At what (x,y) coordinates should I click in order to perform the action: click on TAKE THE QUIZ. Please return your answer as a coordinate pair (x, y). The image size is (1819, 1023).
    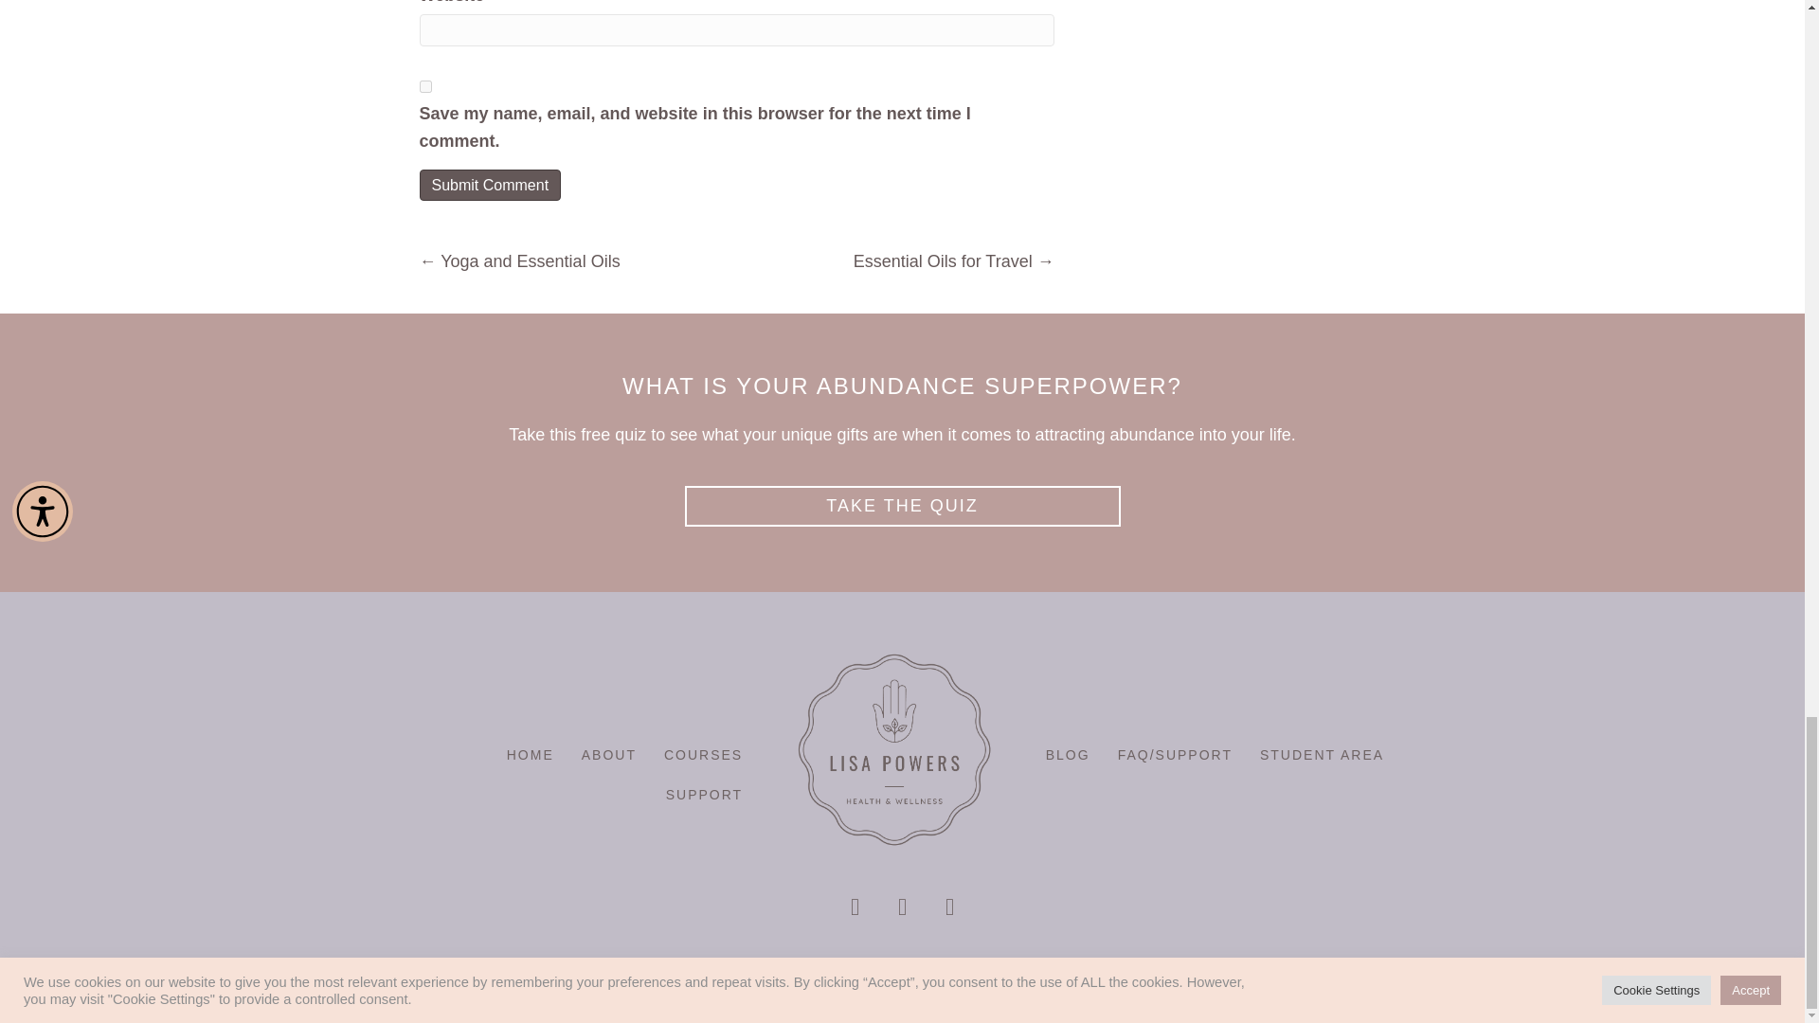
    Looking at the image, I should click on (902, 506).